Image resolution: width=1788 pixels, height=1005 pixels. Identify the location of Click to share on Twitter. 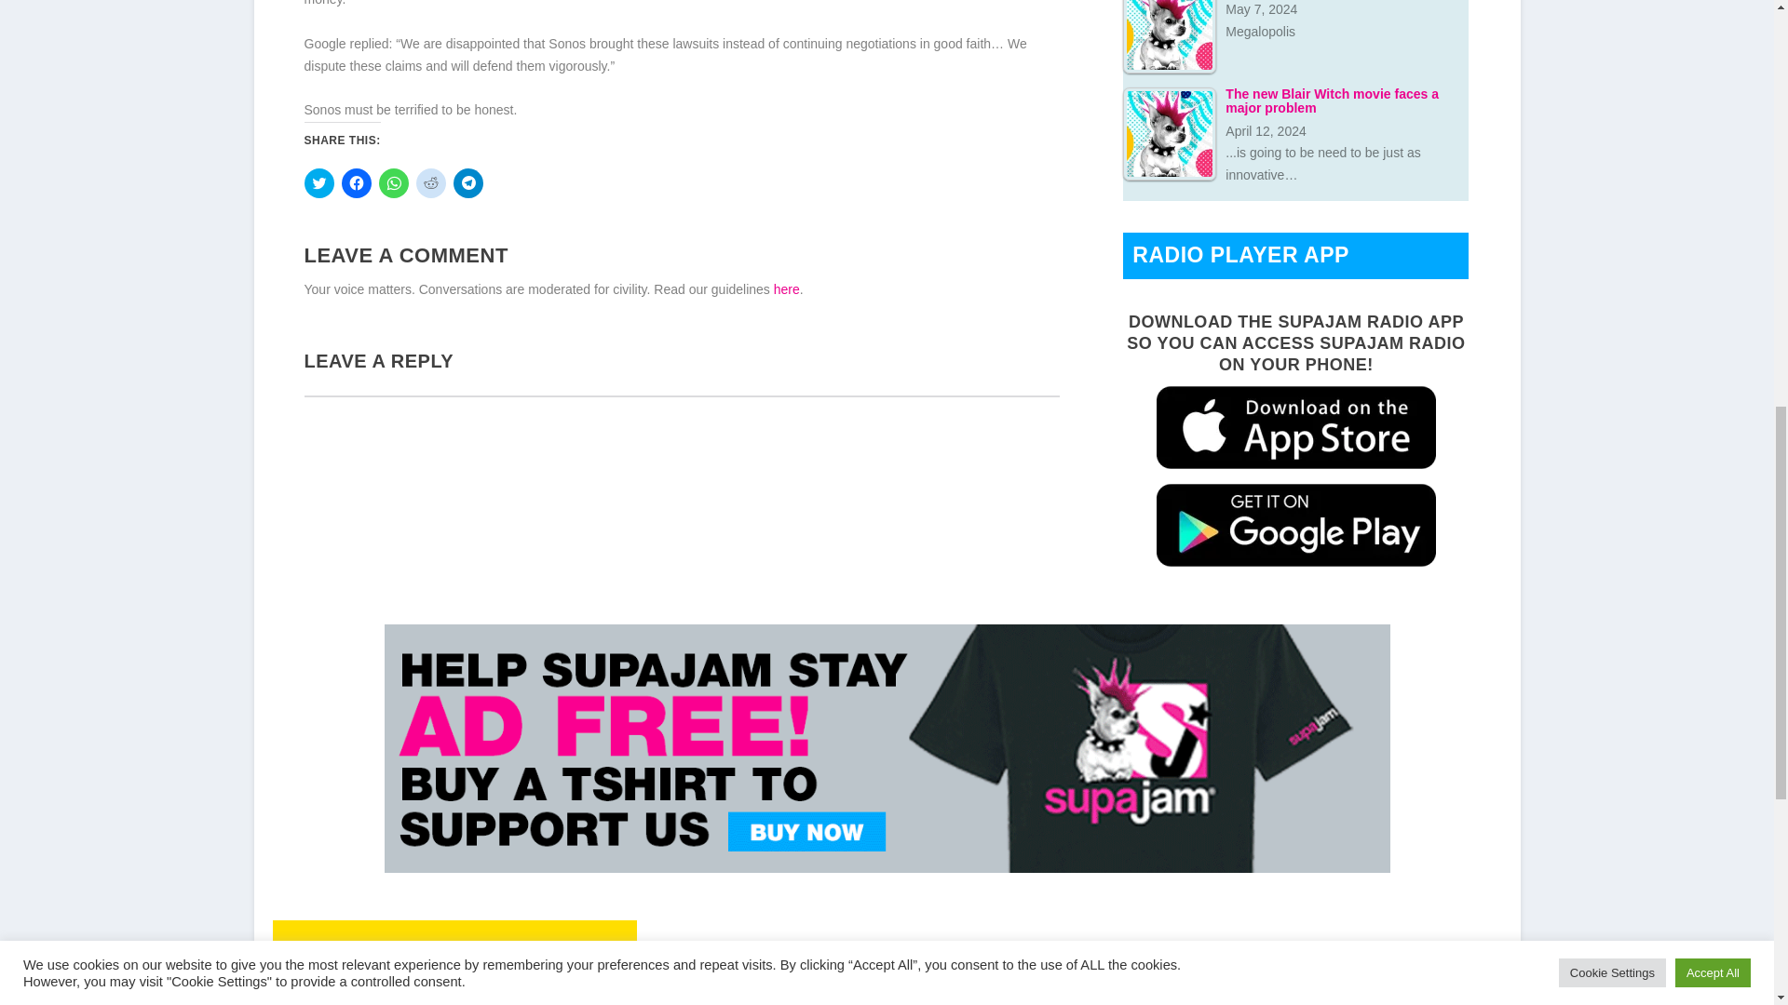
(318, 182).